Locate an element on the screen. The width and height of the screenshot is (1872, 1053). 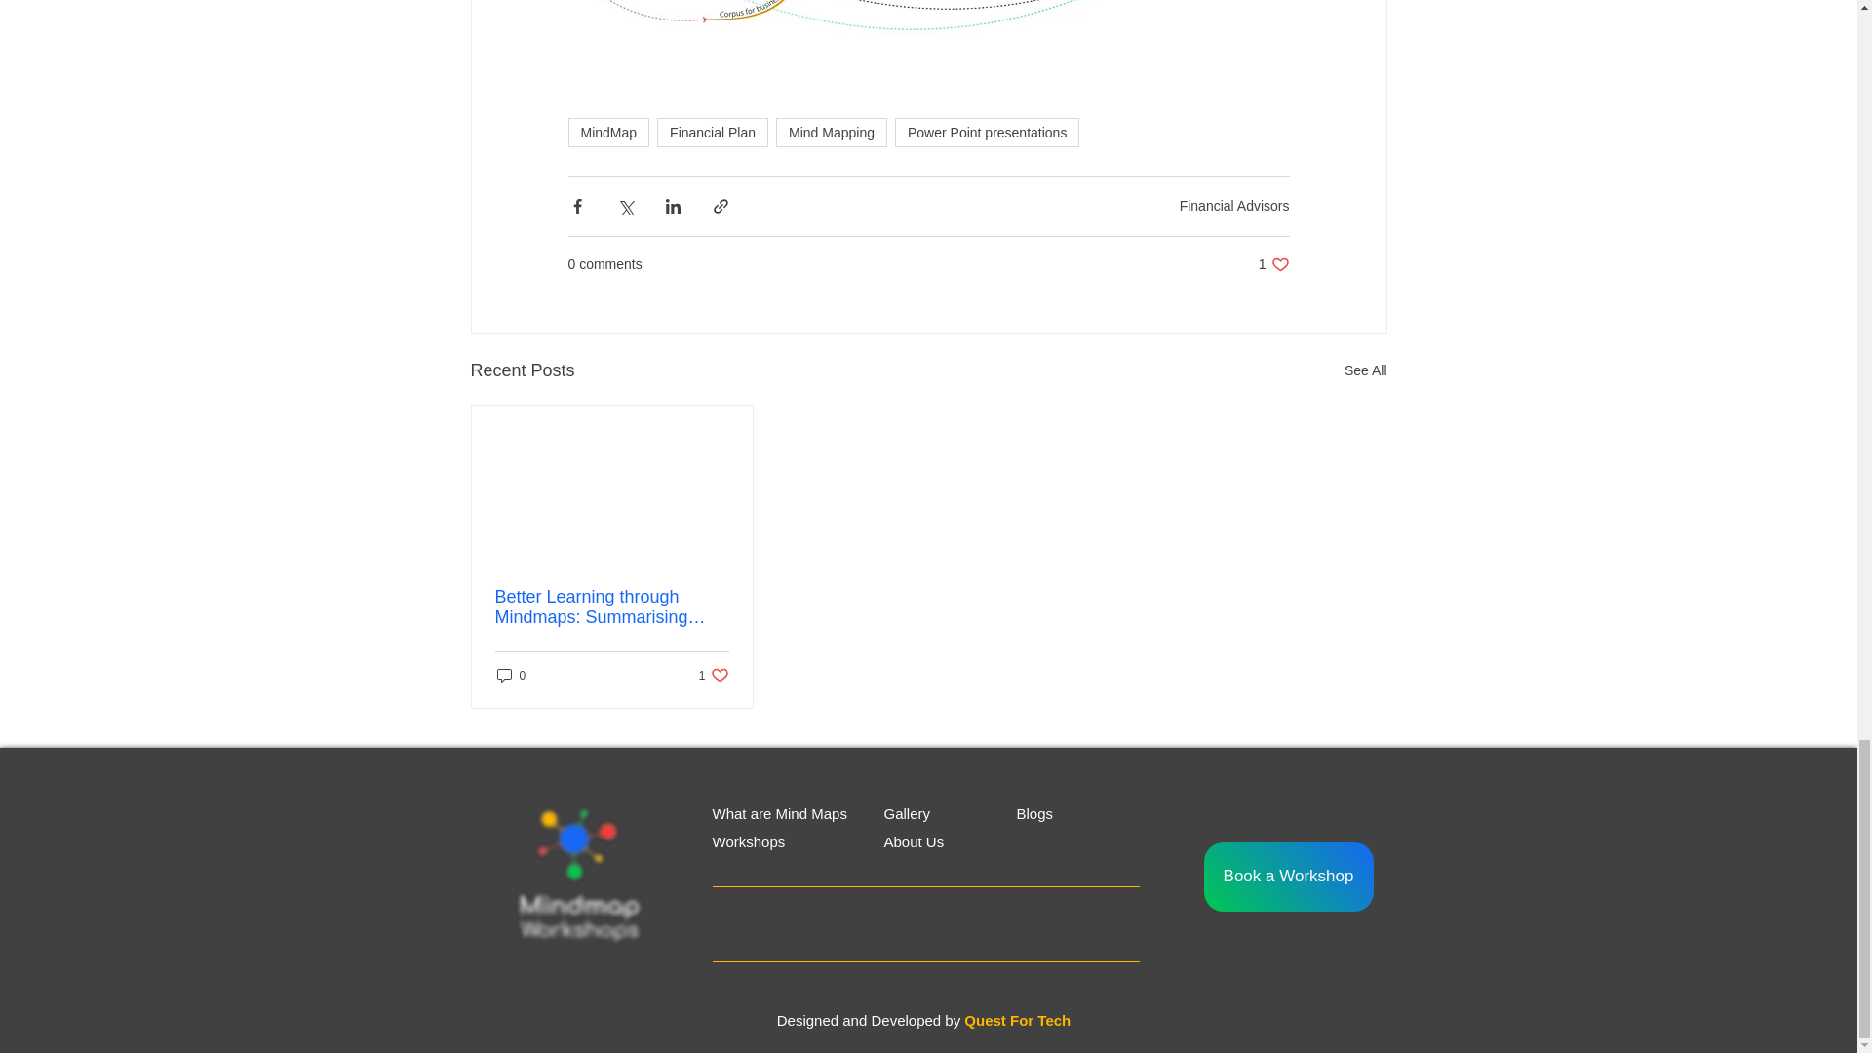
What are Mind Maps is located at coordinates (913, 841).